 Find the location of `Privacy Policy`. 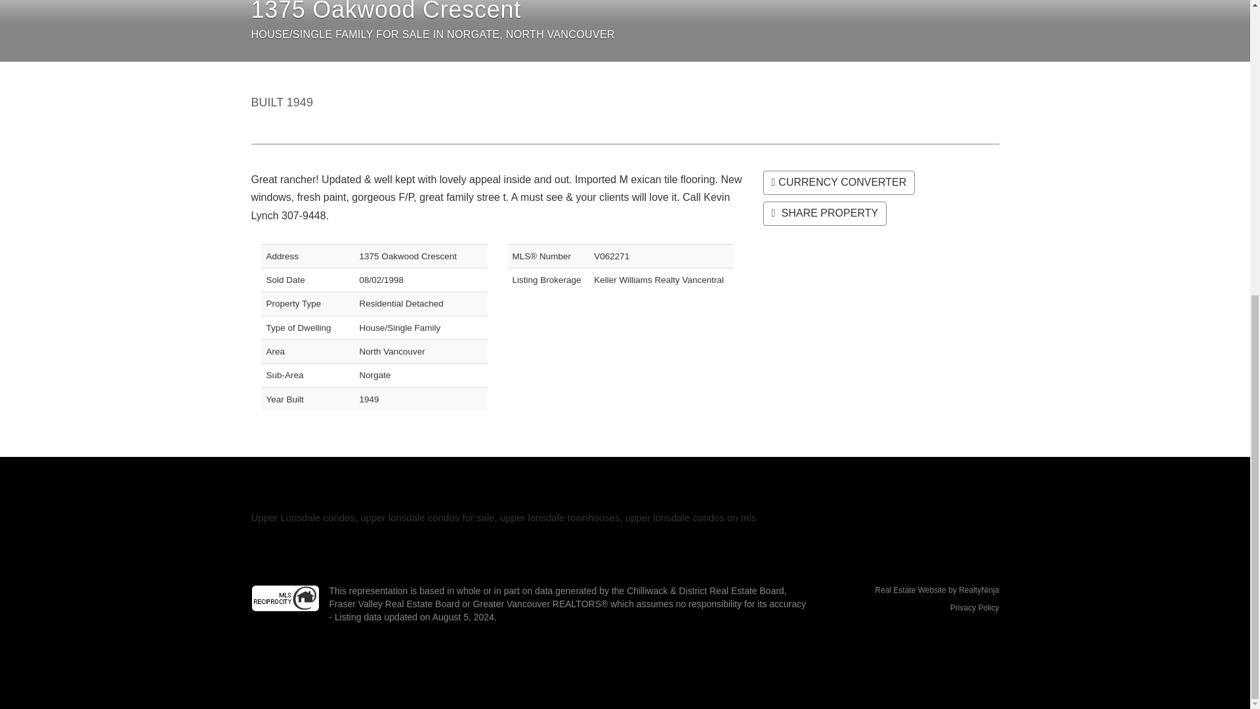

Privacy Policy is located at coordinates (974, 608).